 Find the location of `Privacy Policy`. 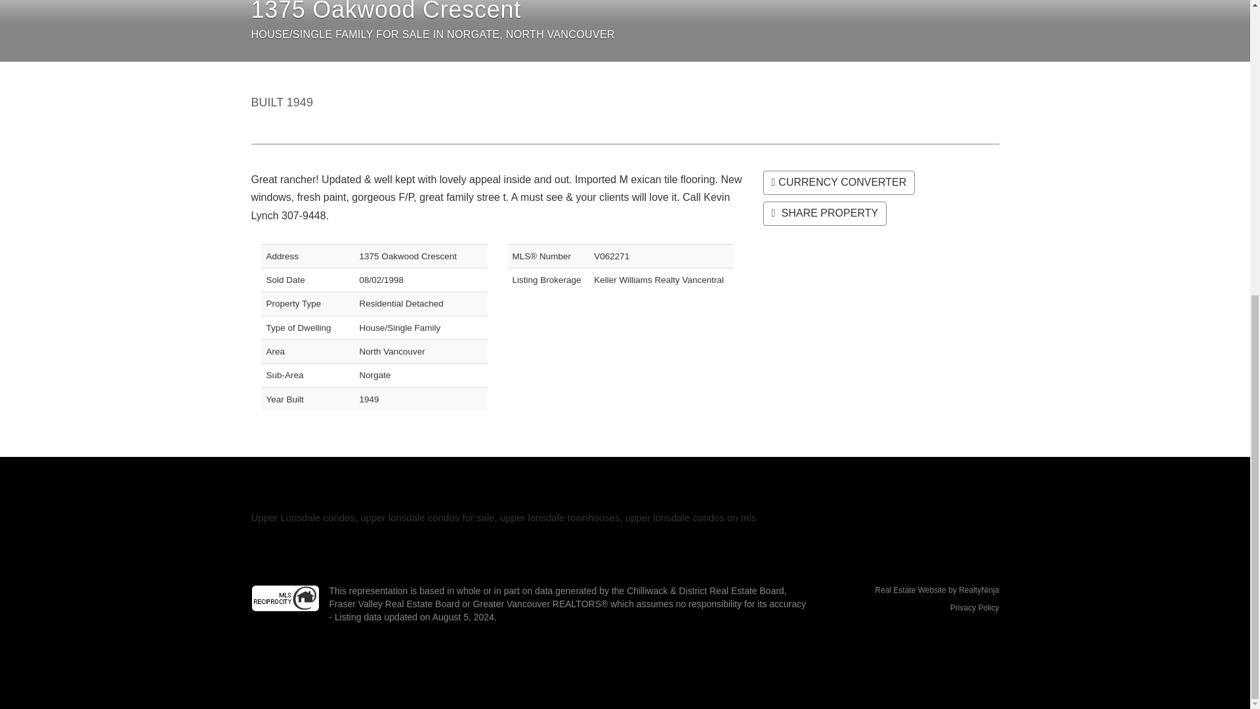

Privacy Policy is located at coordinates (974, 608).